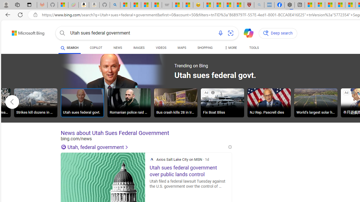 Image resolution: width=360 pixels, height=202 pixels. What do you see at coordinates (82, 103) in the screenshot?
I see `Utah sues federal govt.` at bounding box center [82, 103].